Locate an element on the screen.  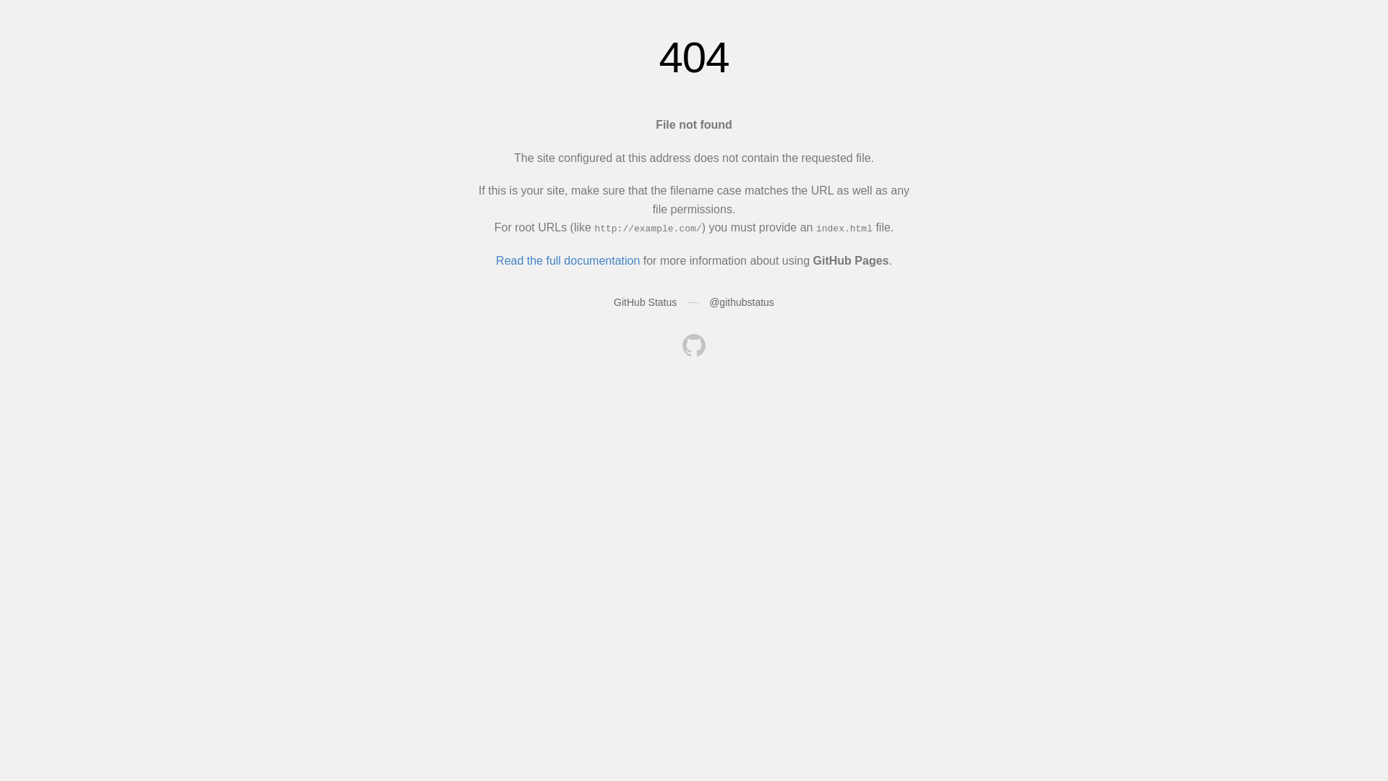
GitHub Status is located at coordinates (645, 302).